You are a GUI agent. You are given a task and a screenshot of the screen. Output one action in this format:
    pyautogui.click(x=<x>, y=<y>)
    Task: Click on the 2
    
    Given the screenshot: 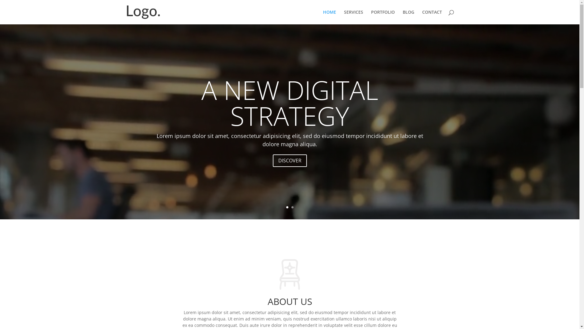 What is the action you would take?
    pyautogui.click(x=292, y=207)
    